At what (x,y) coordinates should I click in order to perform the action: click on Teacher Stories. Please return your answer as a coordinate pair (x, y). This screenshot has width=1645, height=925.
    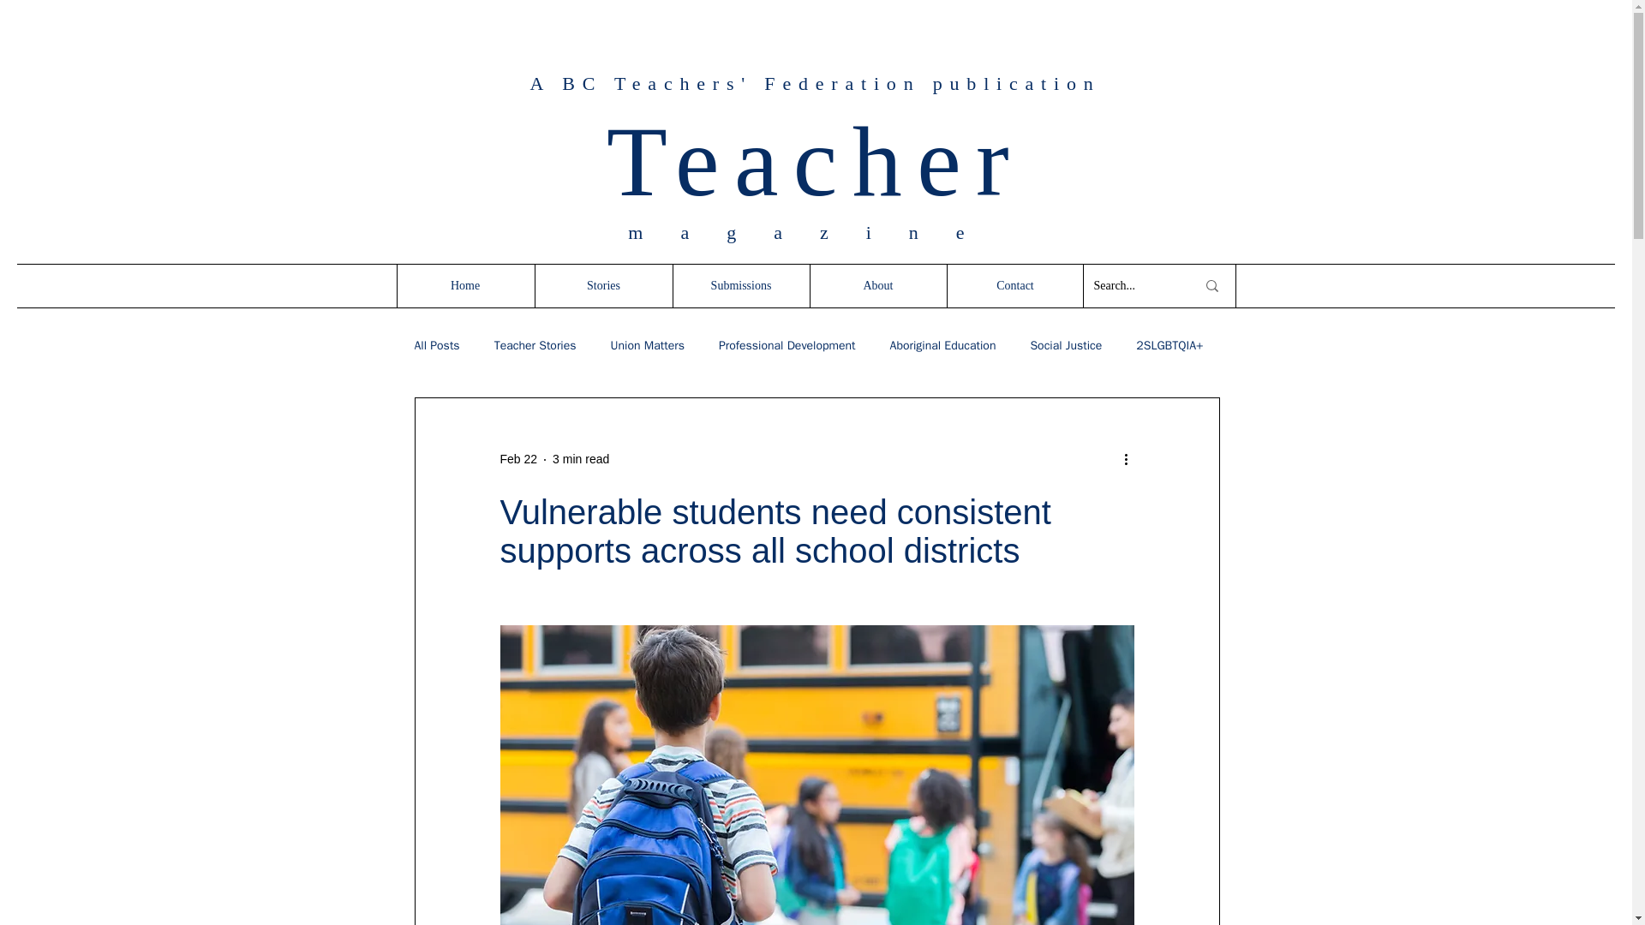
    Looking at the image, I should click on (535, 346).